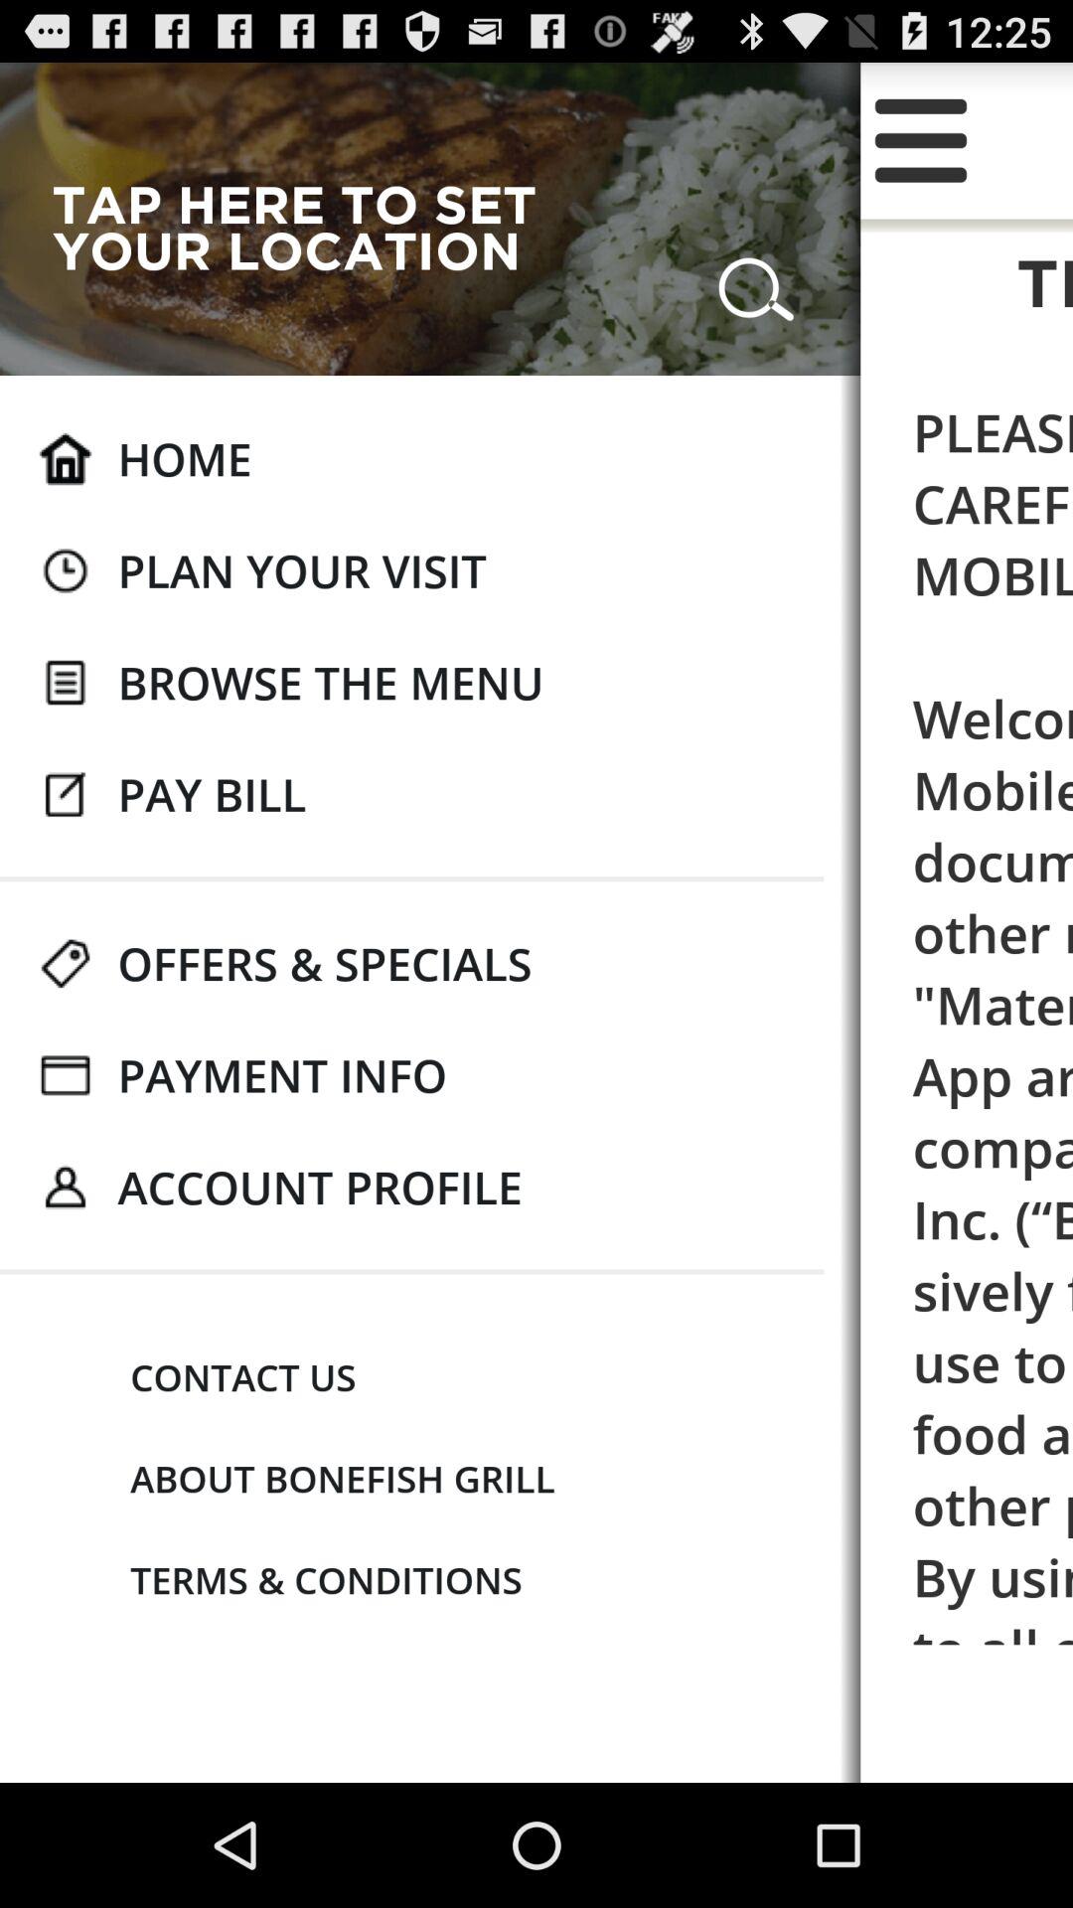 The width and height of the screenshot is (1073, 1908). I want to click on choose the icon next to tap here to, so click(756, 280).